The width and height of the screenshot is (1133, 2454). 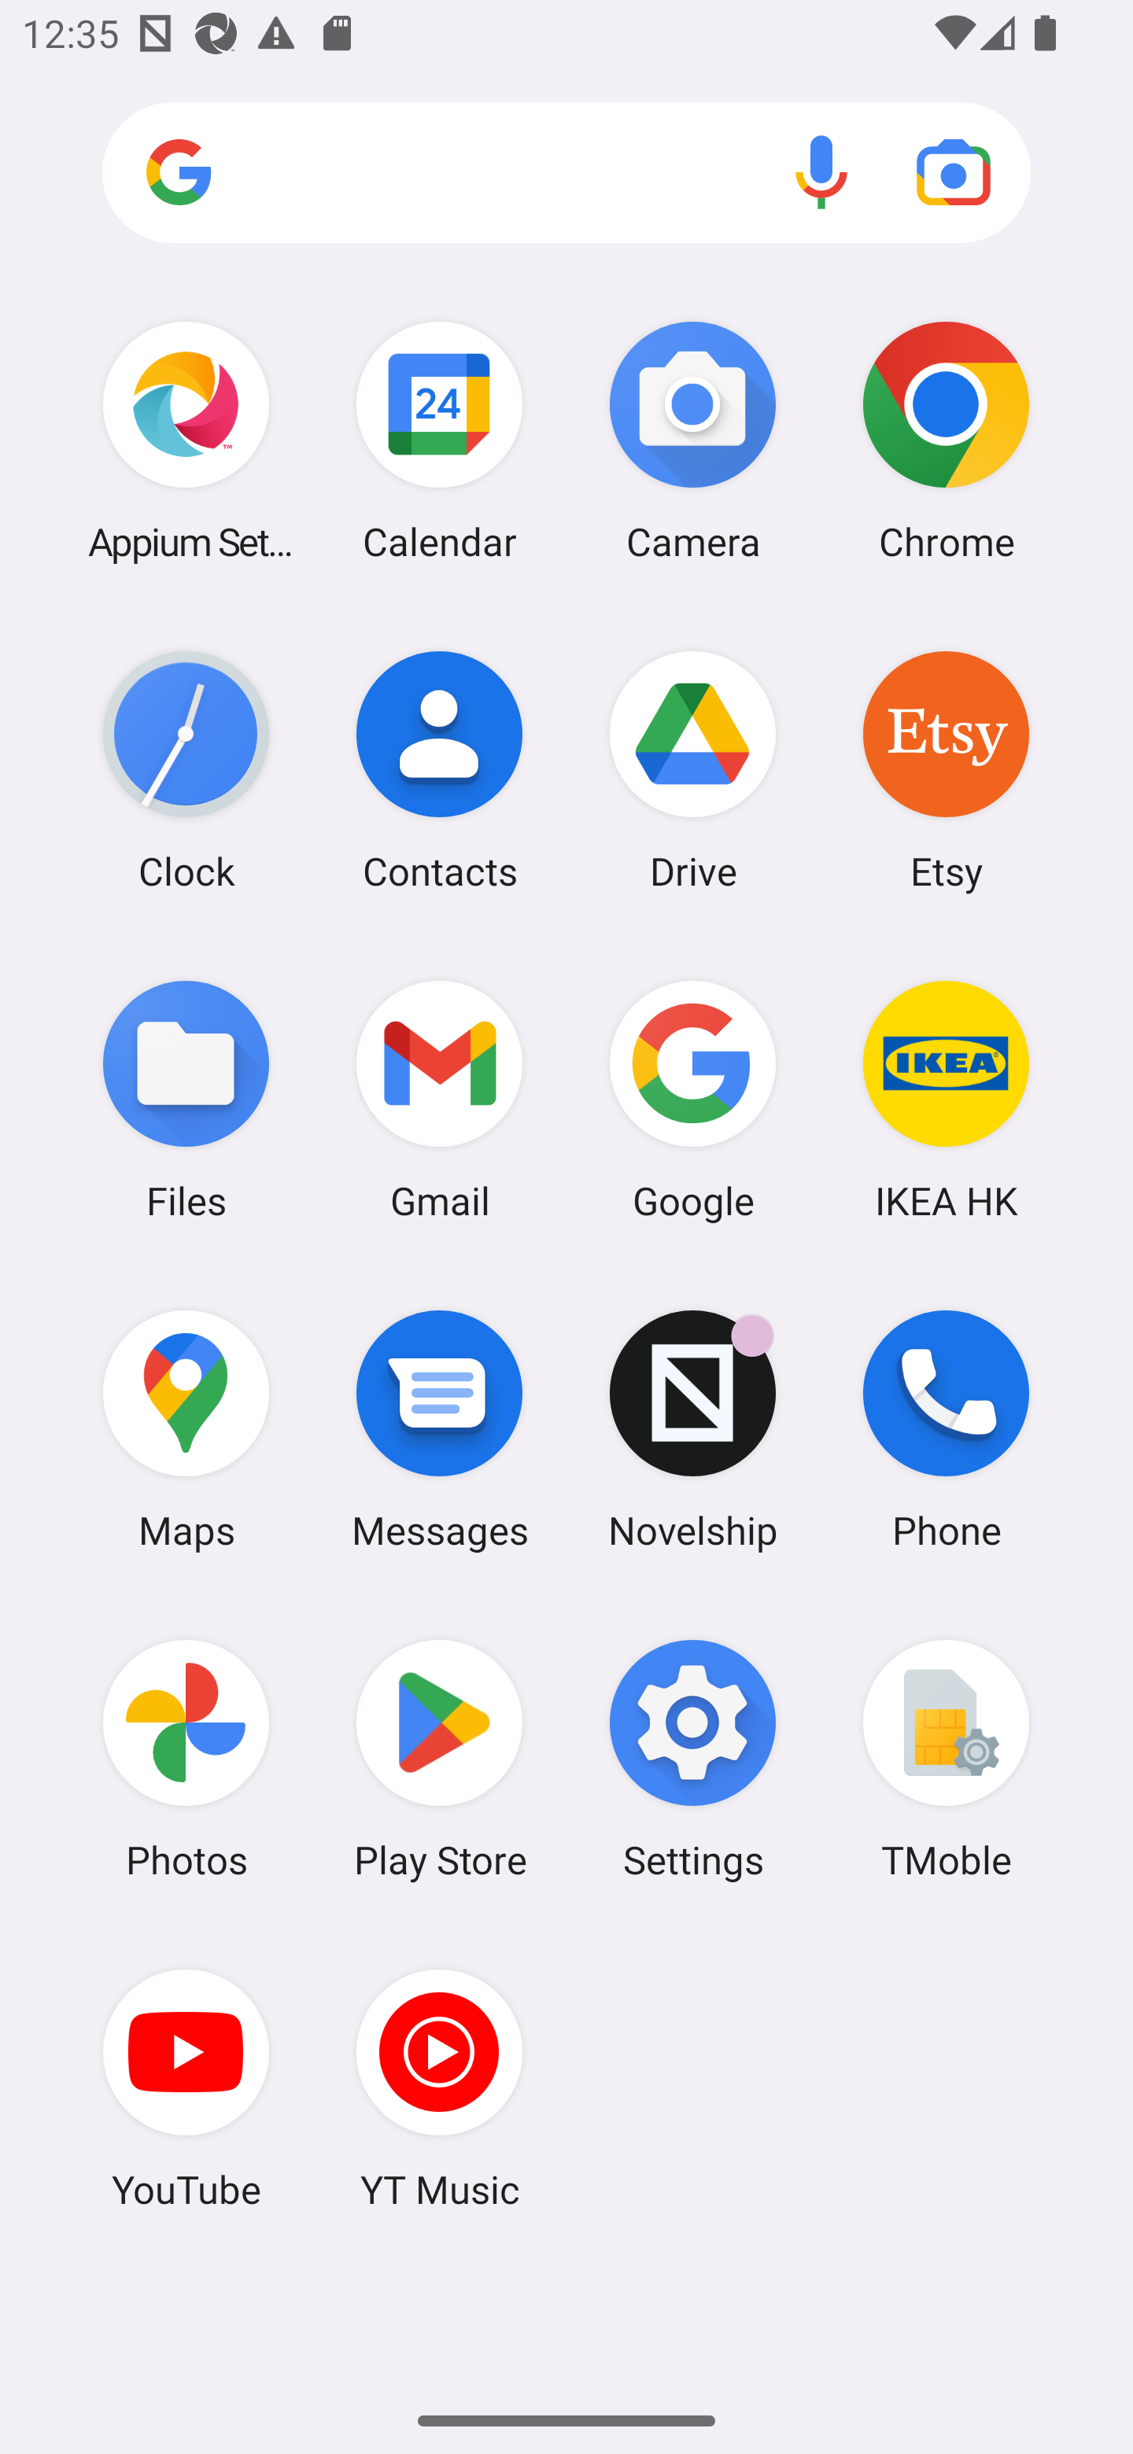 What do you see at coordinates (946, 1759) in the screenshot?
I see `TMoble` at bounding box center [946, 1759].